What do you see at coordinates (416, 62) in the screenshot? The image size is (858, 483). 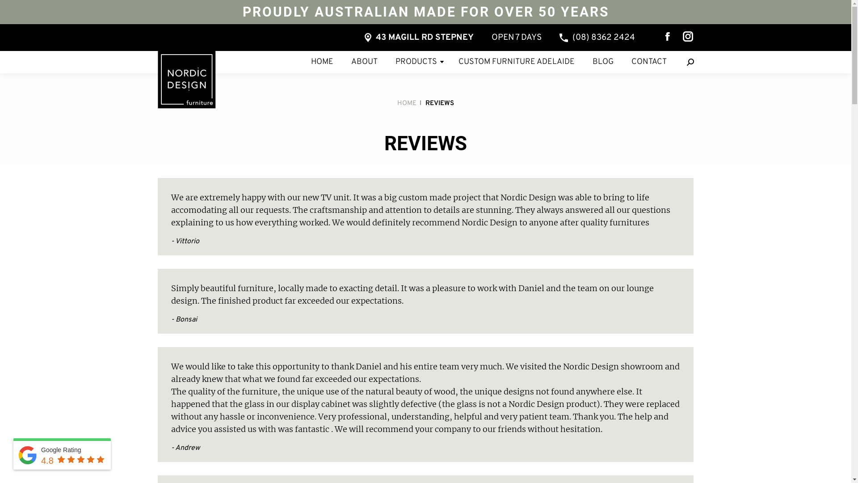 I see `PRODUCTS` at bounding box center [416, 62].